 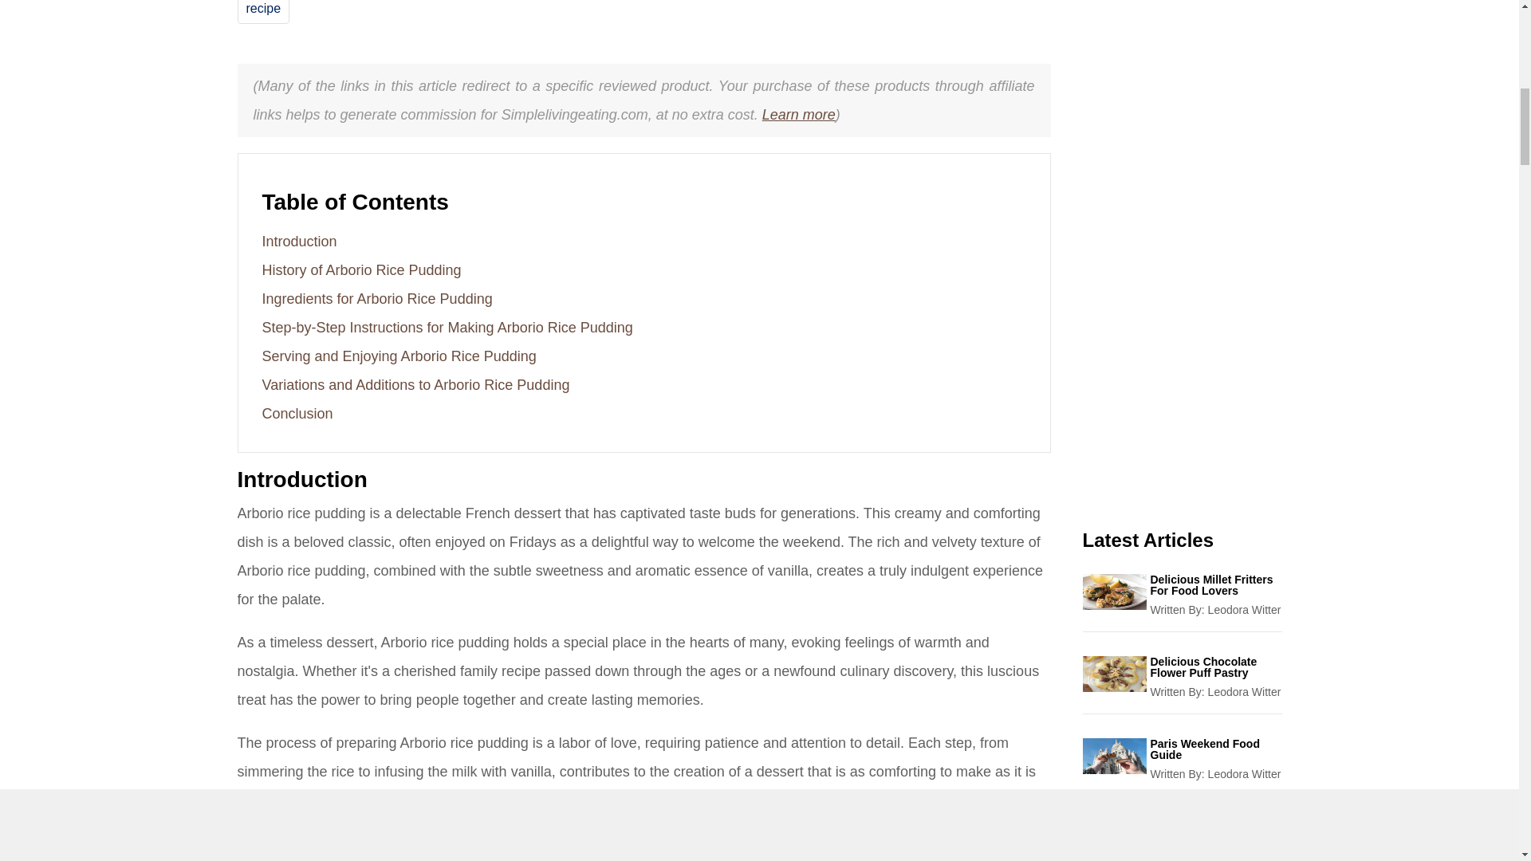 I want to click on Learn more, so click(x=799, y=115).